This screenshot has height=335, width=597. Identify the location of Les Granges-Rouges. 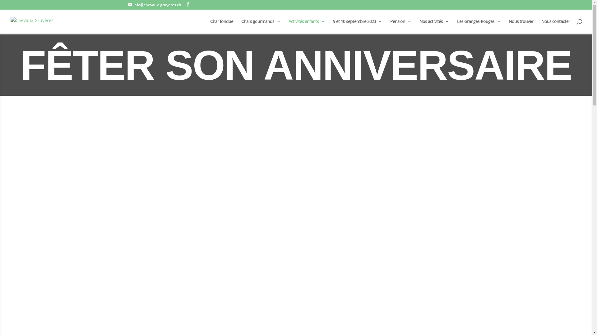
(479, 26).